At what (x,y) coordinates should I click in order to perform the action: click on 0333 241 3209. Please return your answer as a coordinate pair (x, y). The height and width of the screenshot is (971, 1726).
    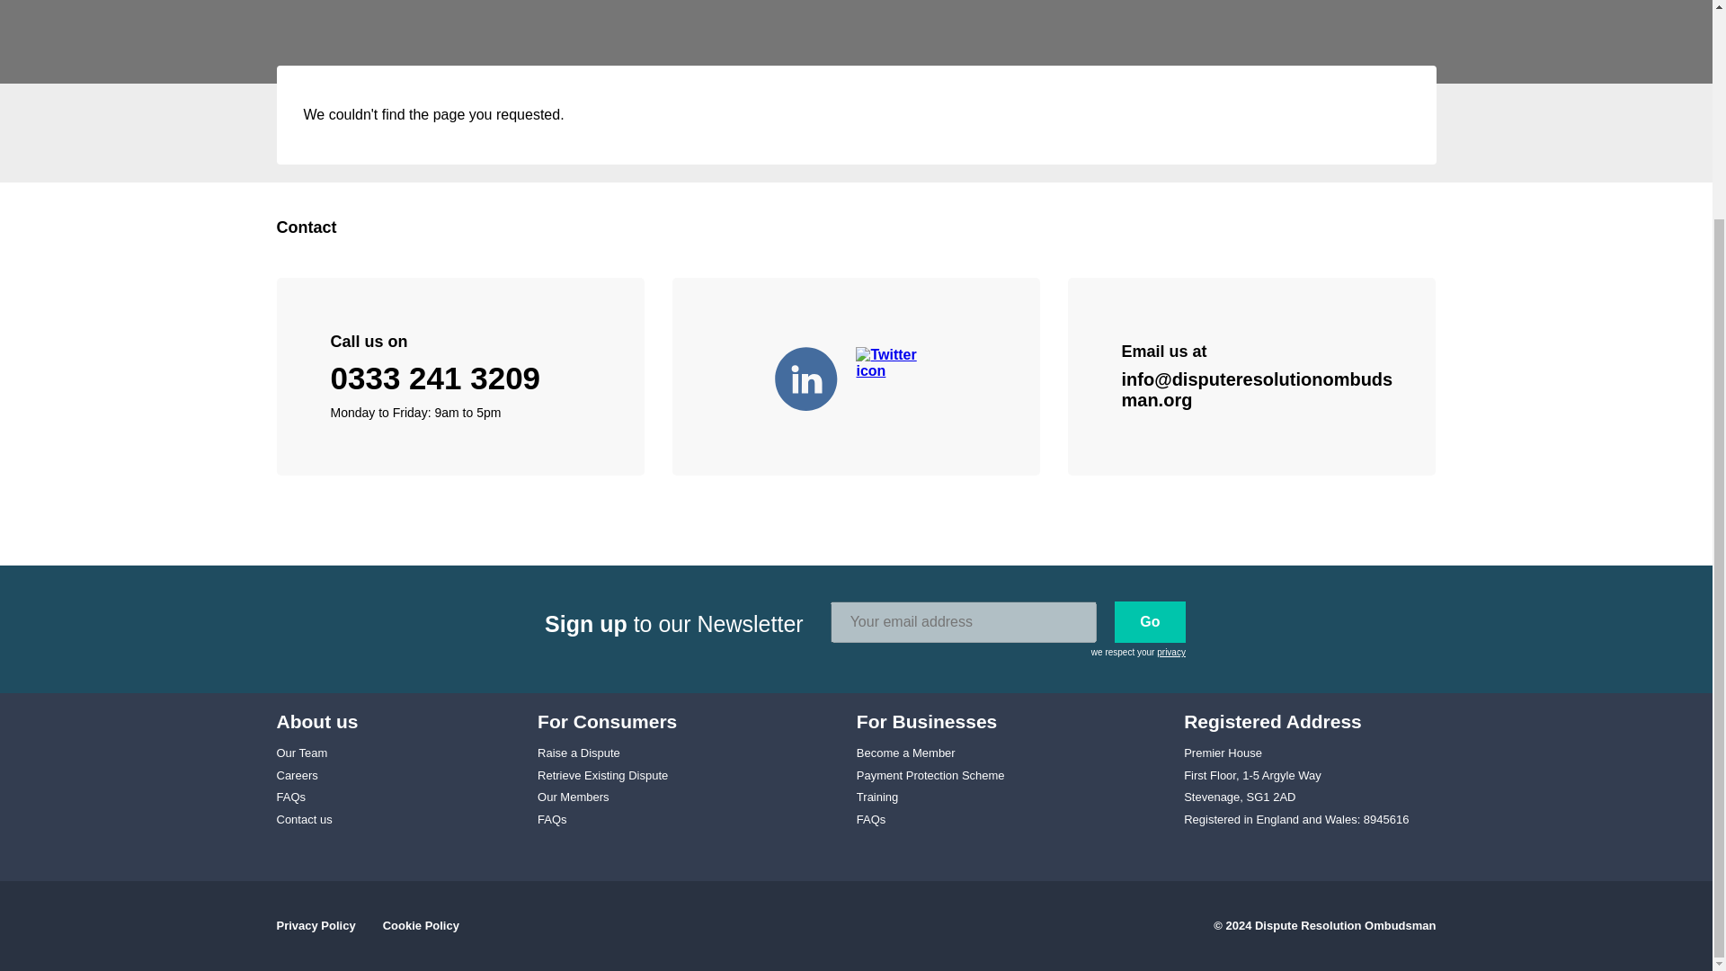
    Looking at the image, I should click on (436, 378).